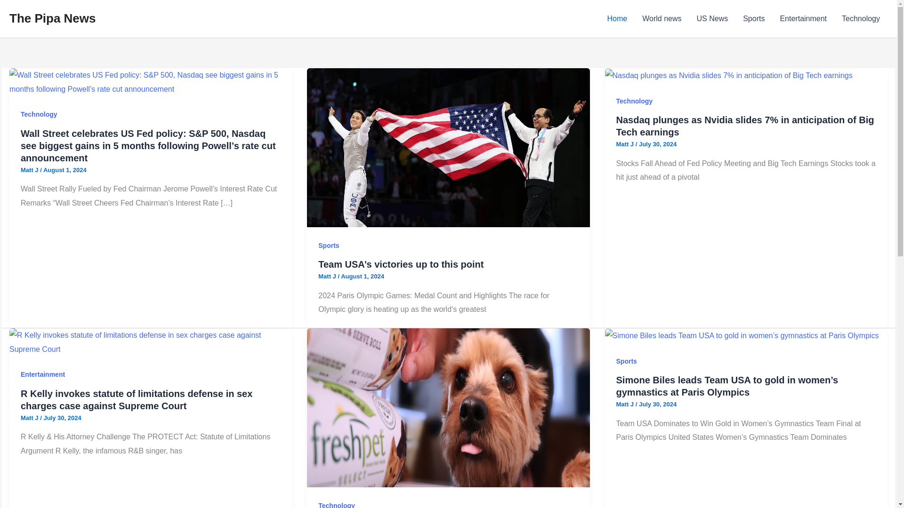 Image resolution: width=904 pixels, height=508 pixels. Describe the element at coordinates (43, 374) in the screenshot. I see `Entertainment` at that location.